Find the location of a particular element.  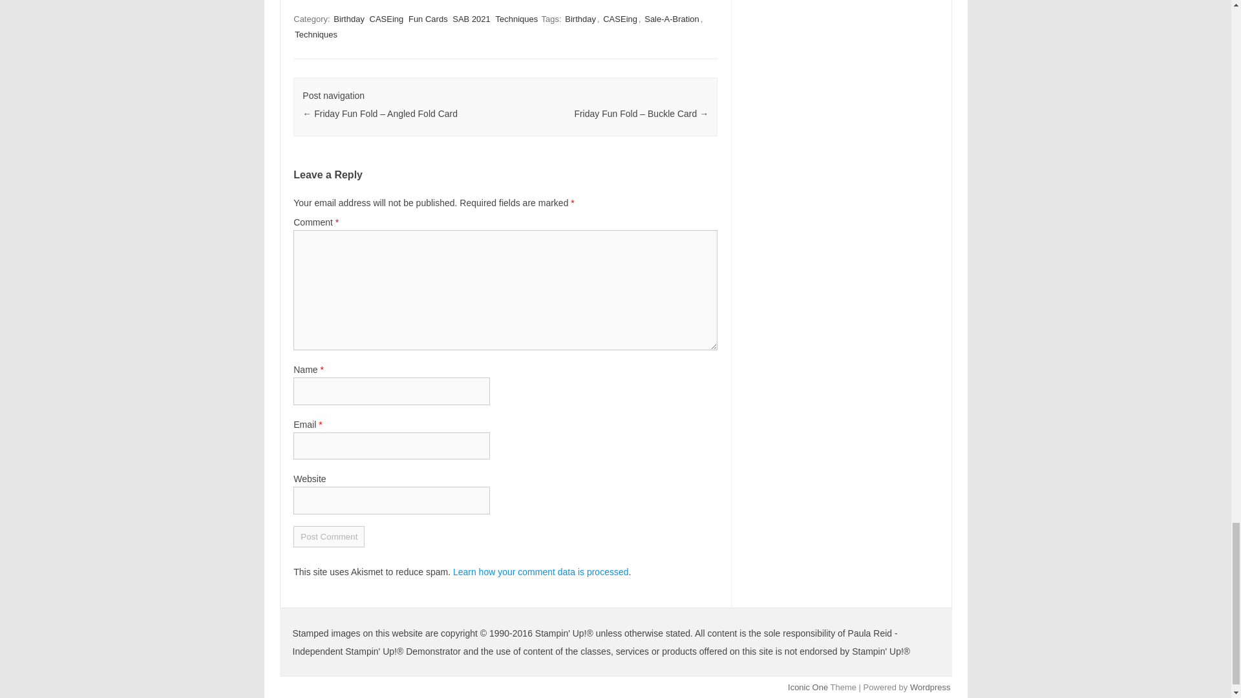

Birthday is located at coordinates (580, 19).